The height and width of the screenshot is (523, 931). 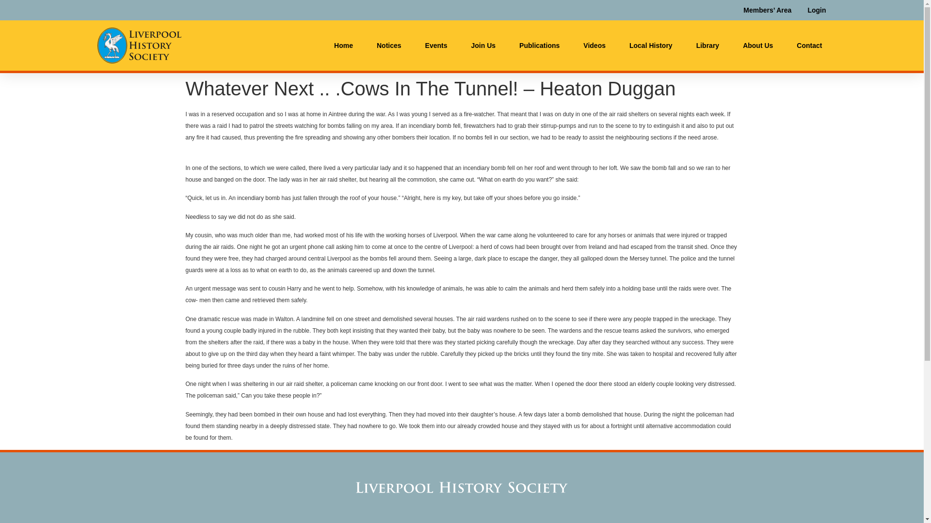 I want to click on About Us, so click(x=757, y=46).